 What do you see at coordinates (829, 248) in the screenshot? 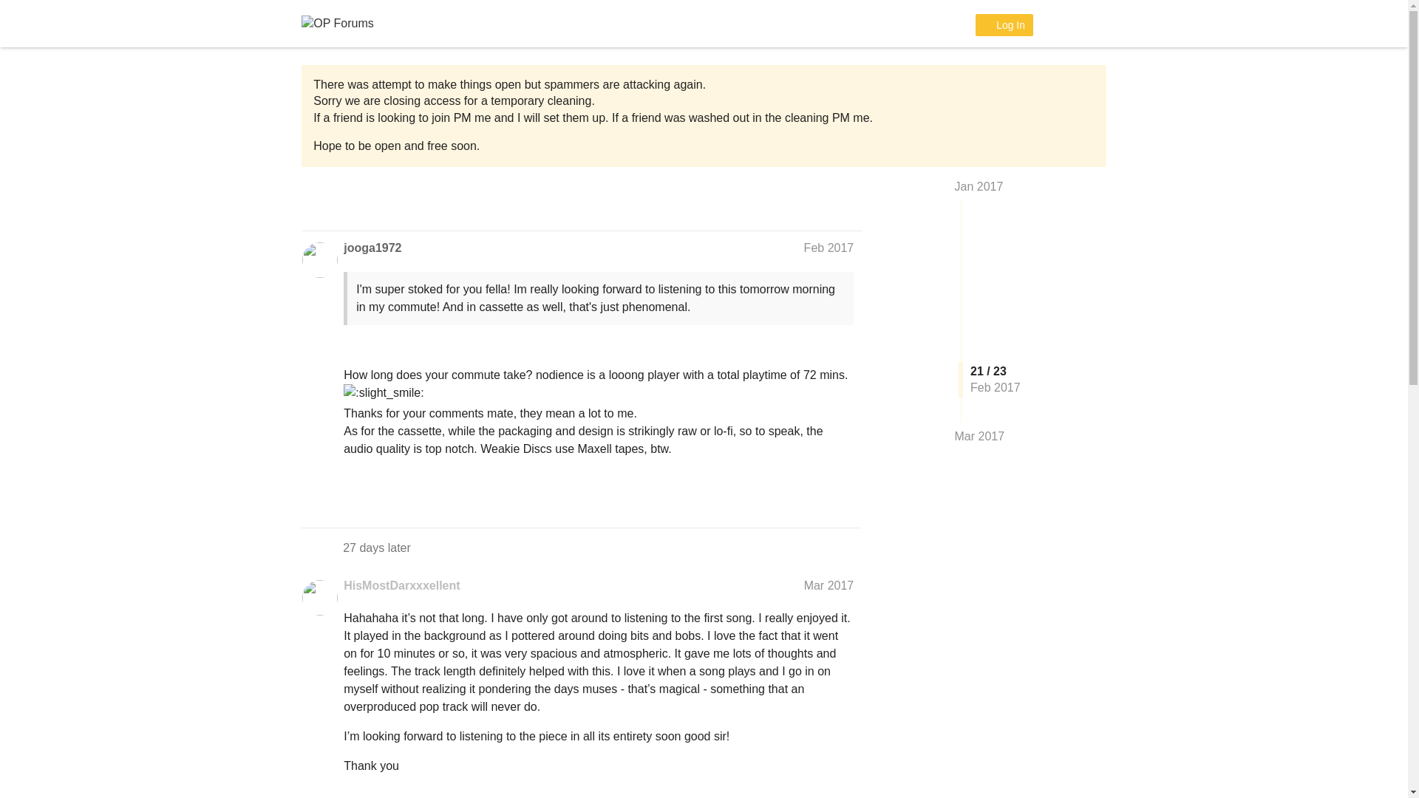
I see `Post date` at bounding box center [829, 248].